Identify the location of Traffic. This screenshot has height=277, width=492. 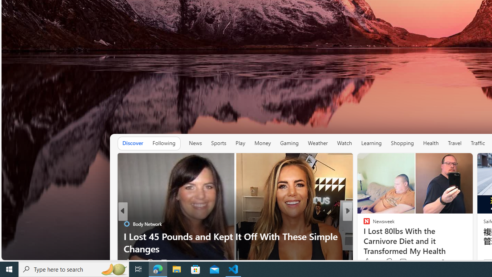
(477, 143).